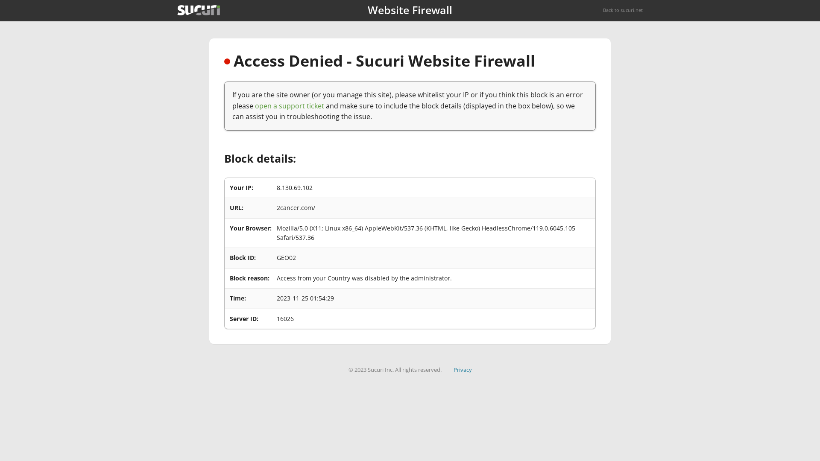  What do you see at coordinates (623, 10) in the screenshot?
I see `Back to sucuri.net` at bounding box center [623, 10].